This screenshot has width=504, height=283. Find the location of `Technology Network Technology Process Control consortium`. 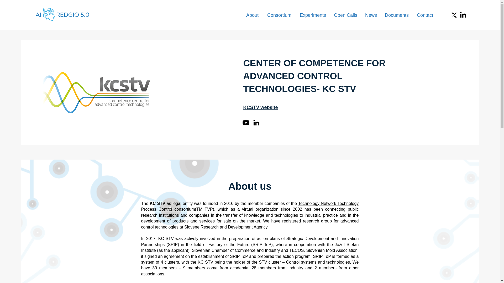

Technology Network Technology Process Control consortium is located at coordinates (250, 206).